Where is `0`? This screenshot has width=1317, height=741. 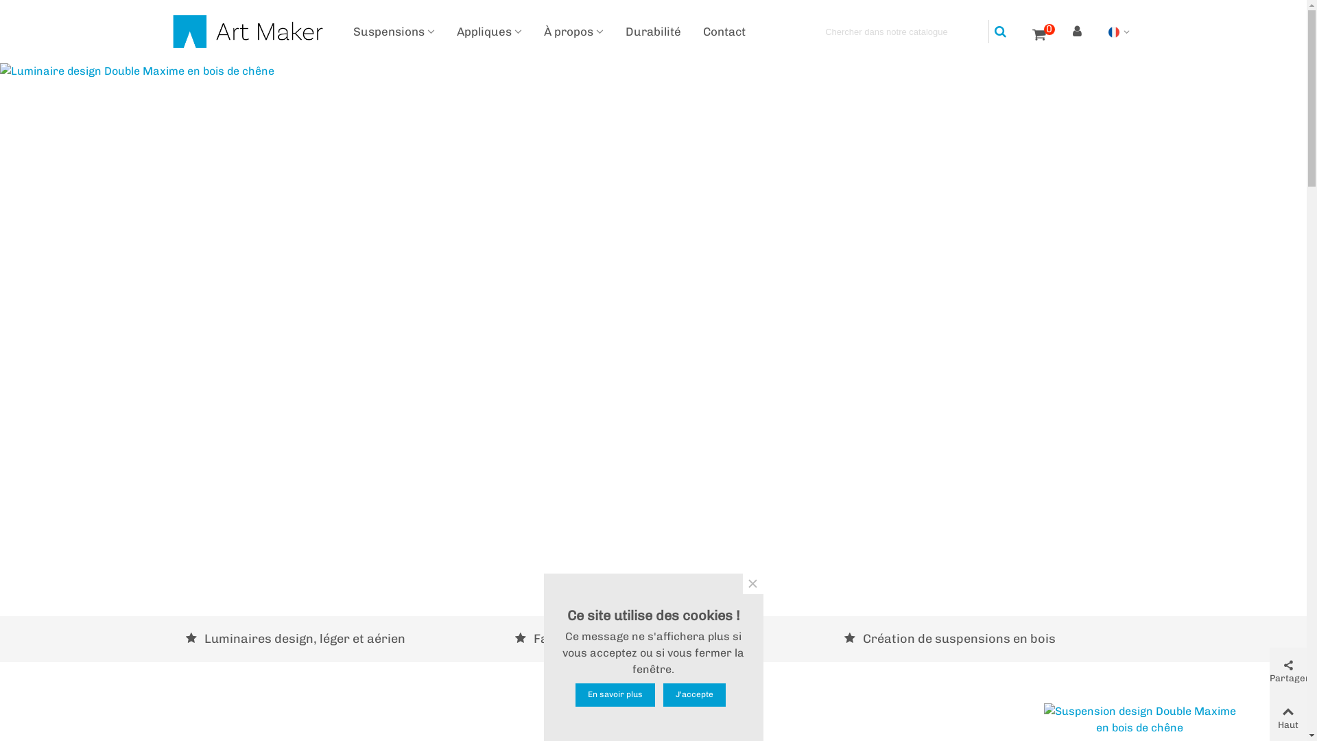
0 is located at coordinates (1039, 32).